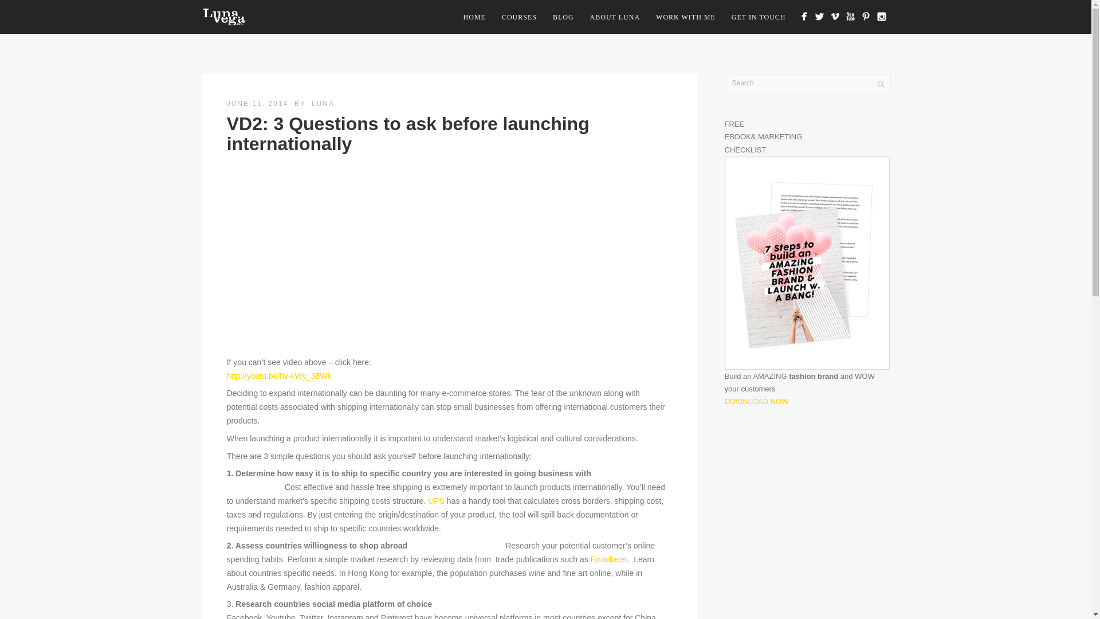  What do you see at coordinates (834, 16) in the screenshot?
I see `Vimeo` at bounding box center [834, 16].